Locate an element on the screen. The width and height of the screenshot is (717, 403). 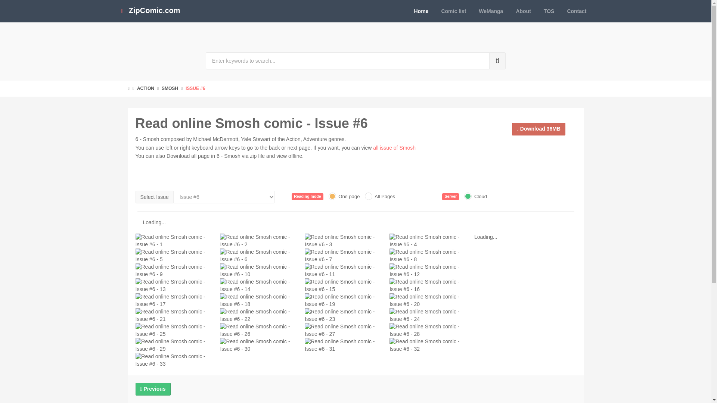
Home is located at coordinates (421, 11).